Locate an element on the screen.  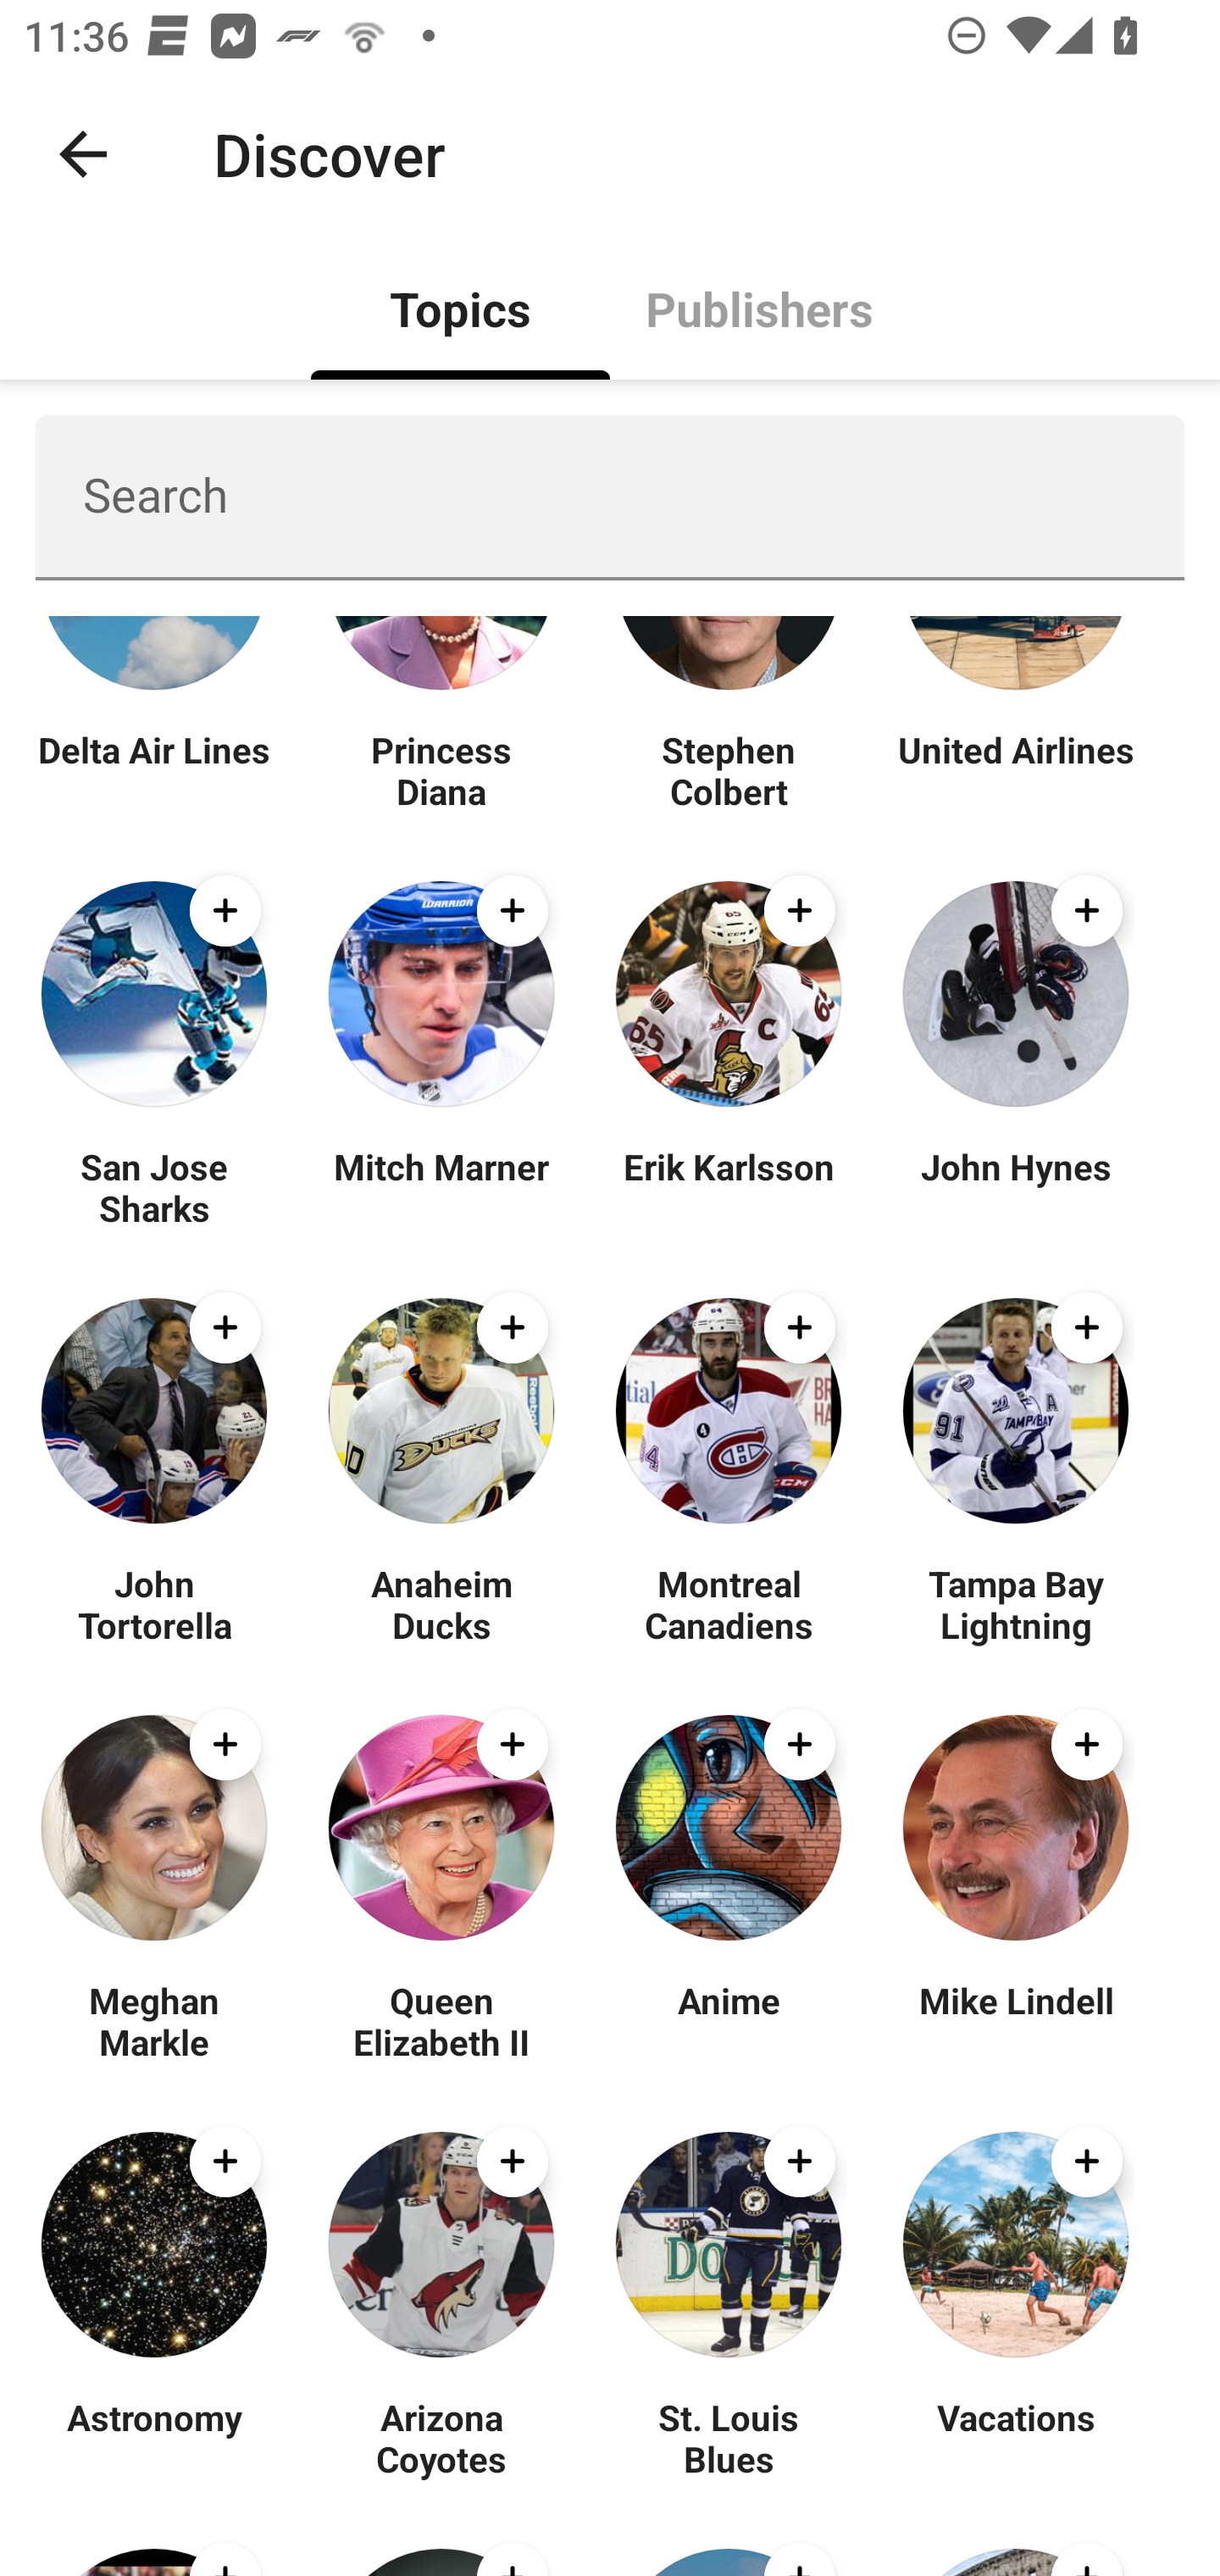
Stephen Colbert is located at coordinates (729, 769).